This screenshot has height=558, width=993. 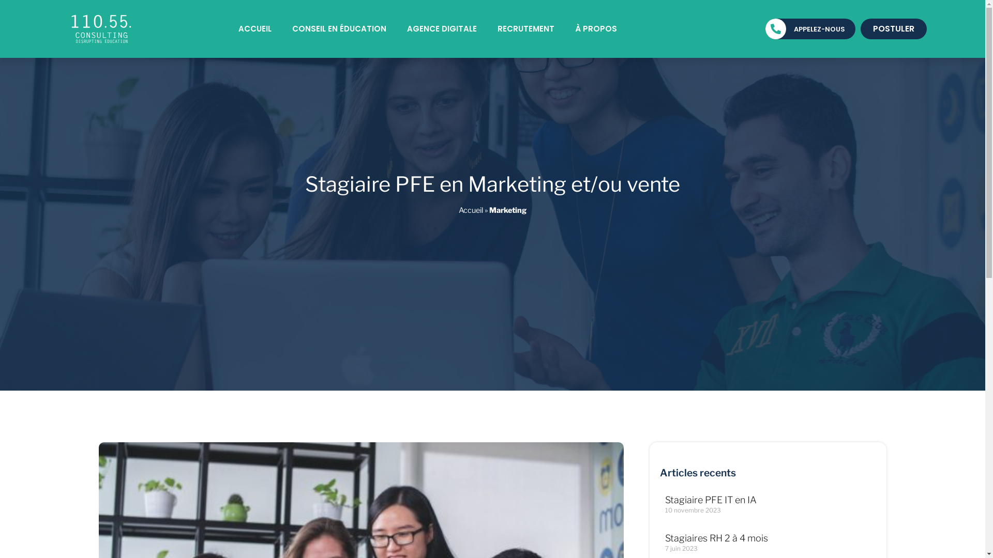 I want to click on APPELEZ-NOUS, so click(x=819, y=29).